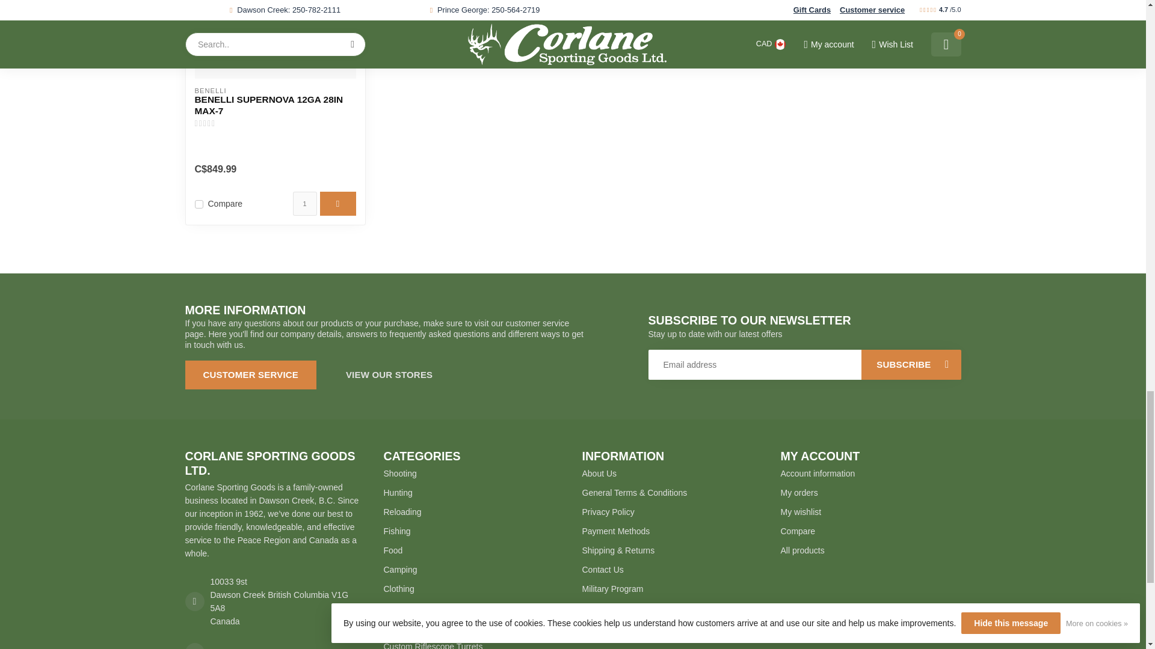  I want to click on Contact Us, so click(672, 570).